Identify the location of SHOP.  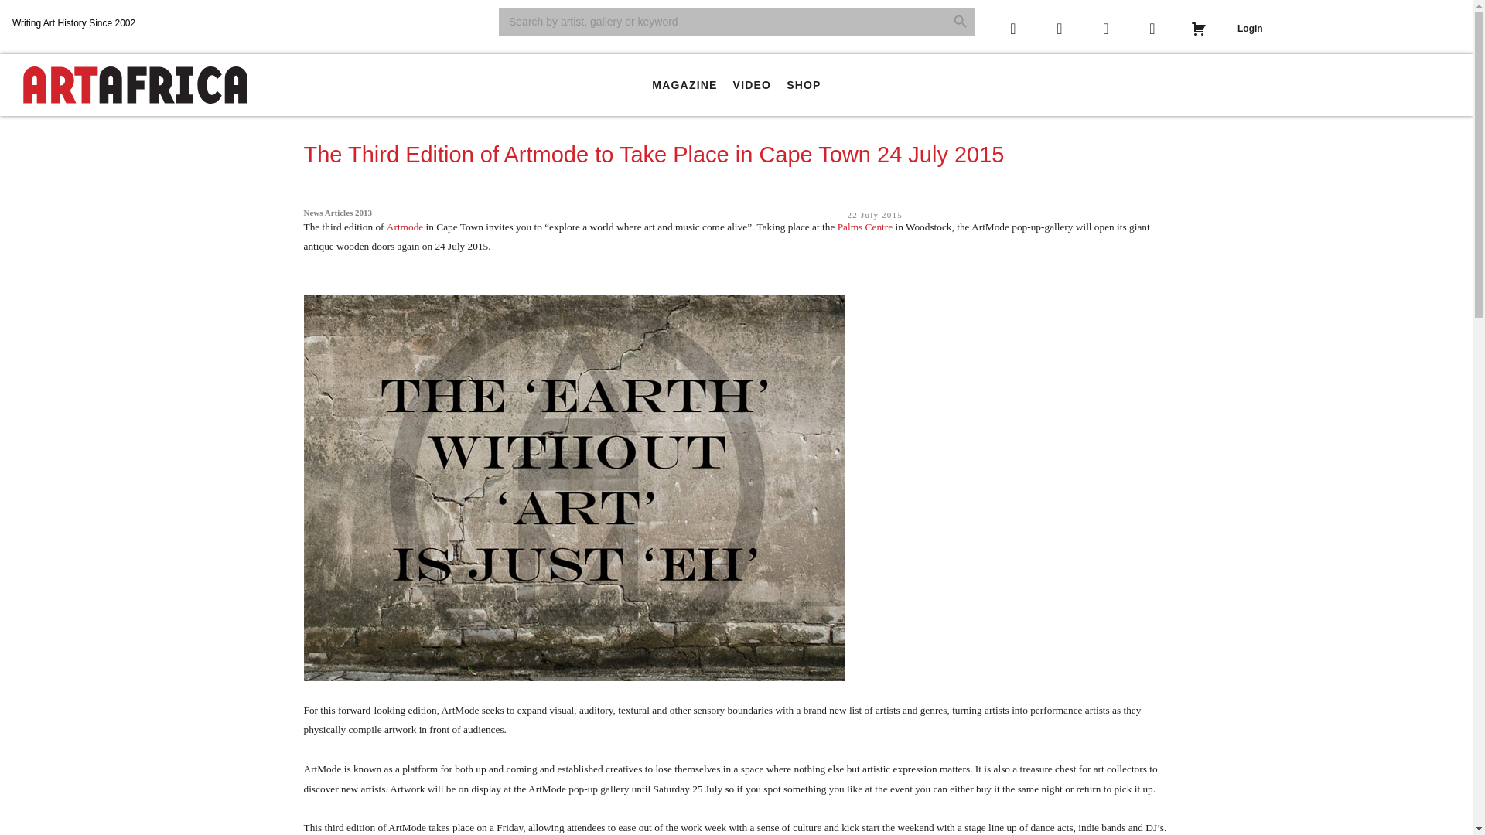
(803, 85).